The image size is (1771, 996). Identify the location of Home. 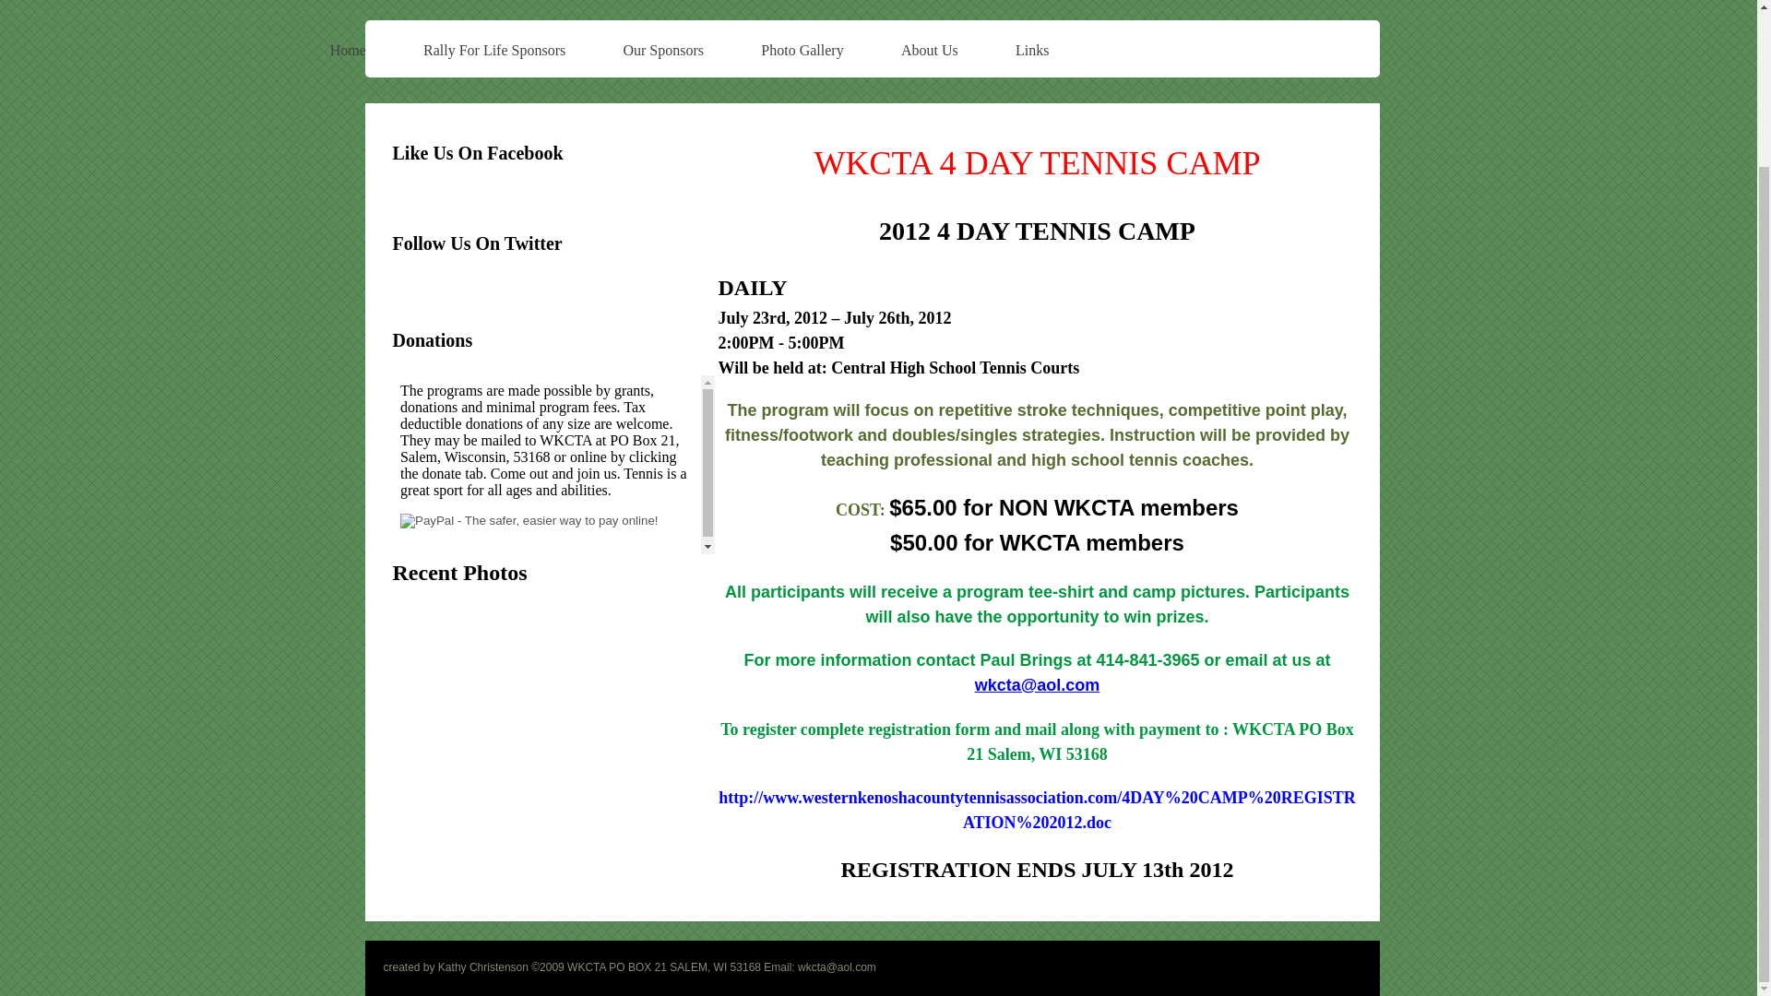
(347, 50).